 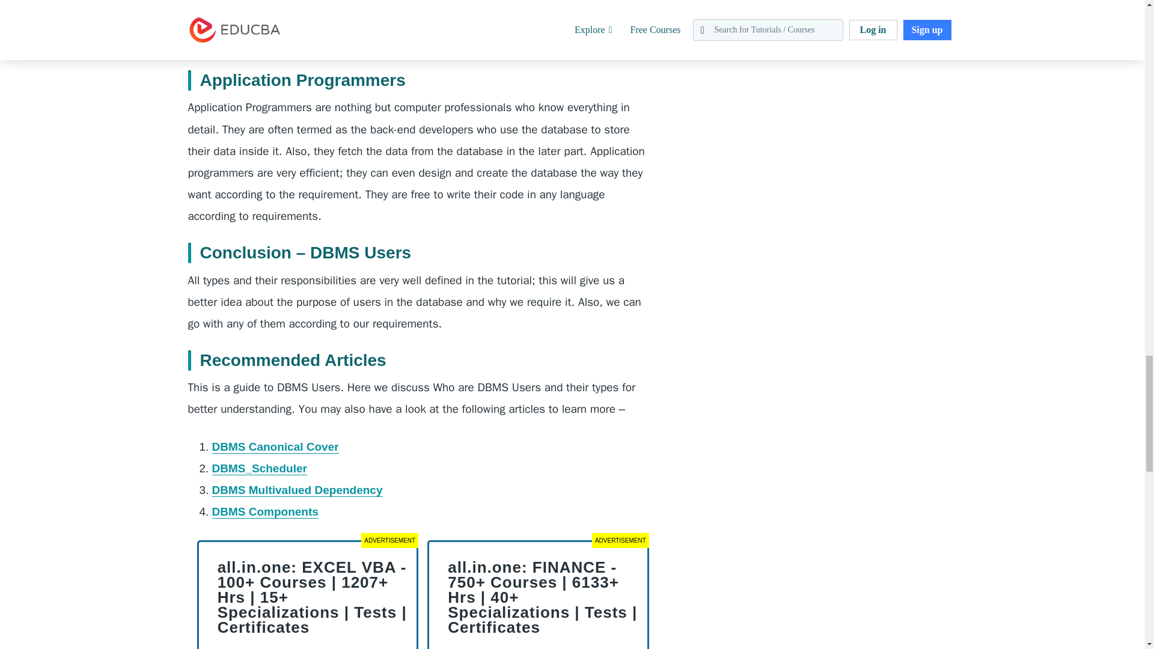 I want to click on DBMS Components, so click(x=264, y=512).